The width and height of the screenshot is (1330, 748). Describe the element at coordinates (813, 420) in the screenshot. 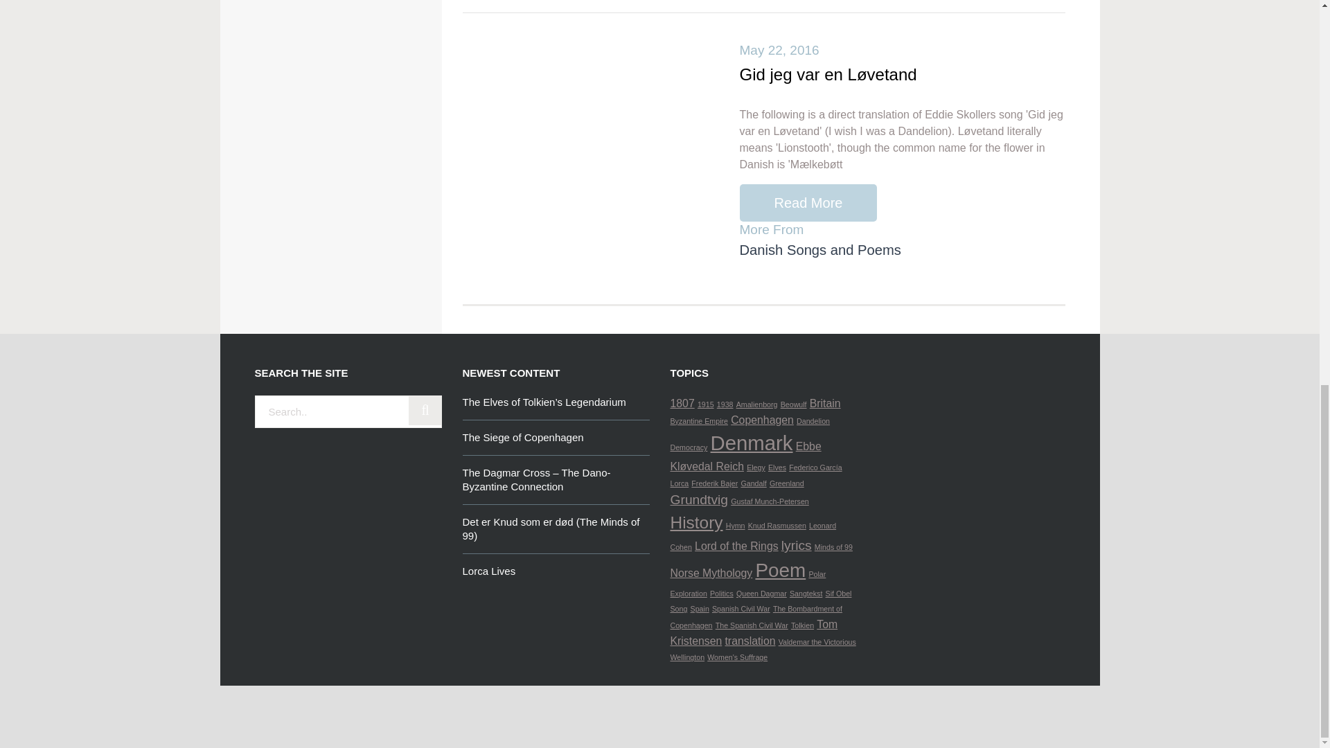

I see `Dandelion` at that location.